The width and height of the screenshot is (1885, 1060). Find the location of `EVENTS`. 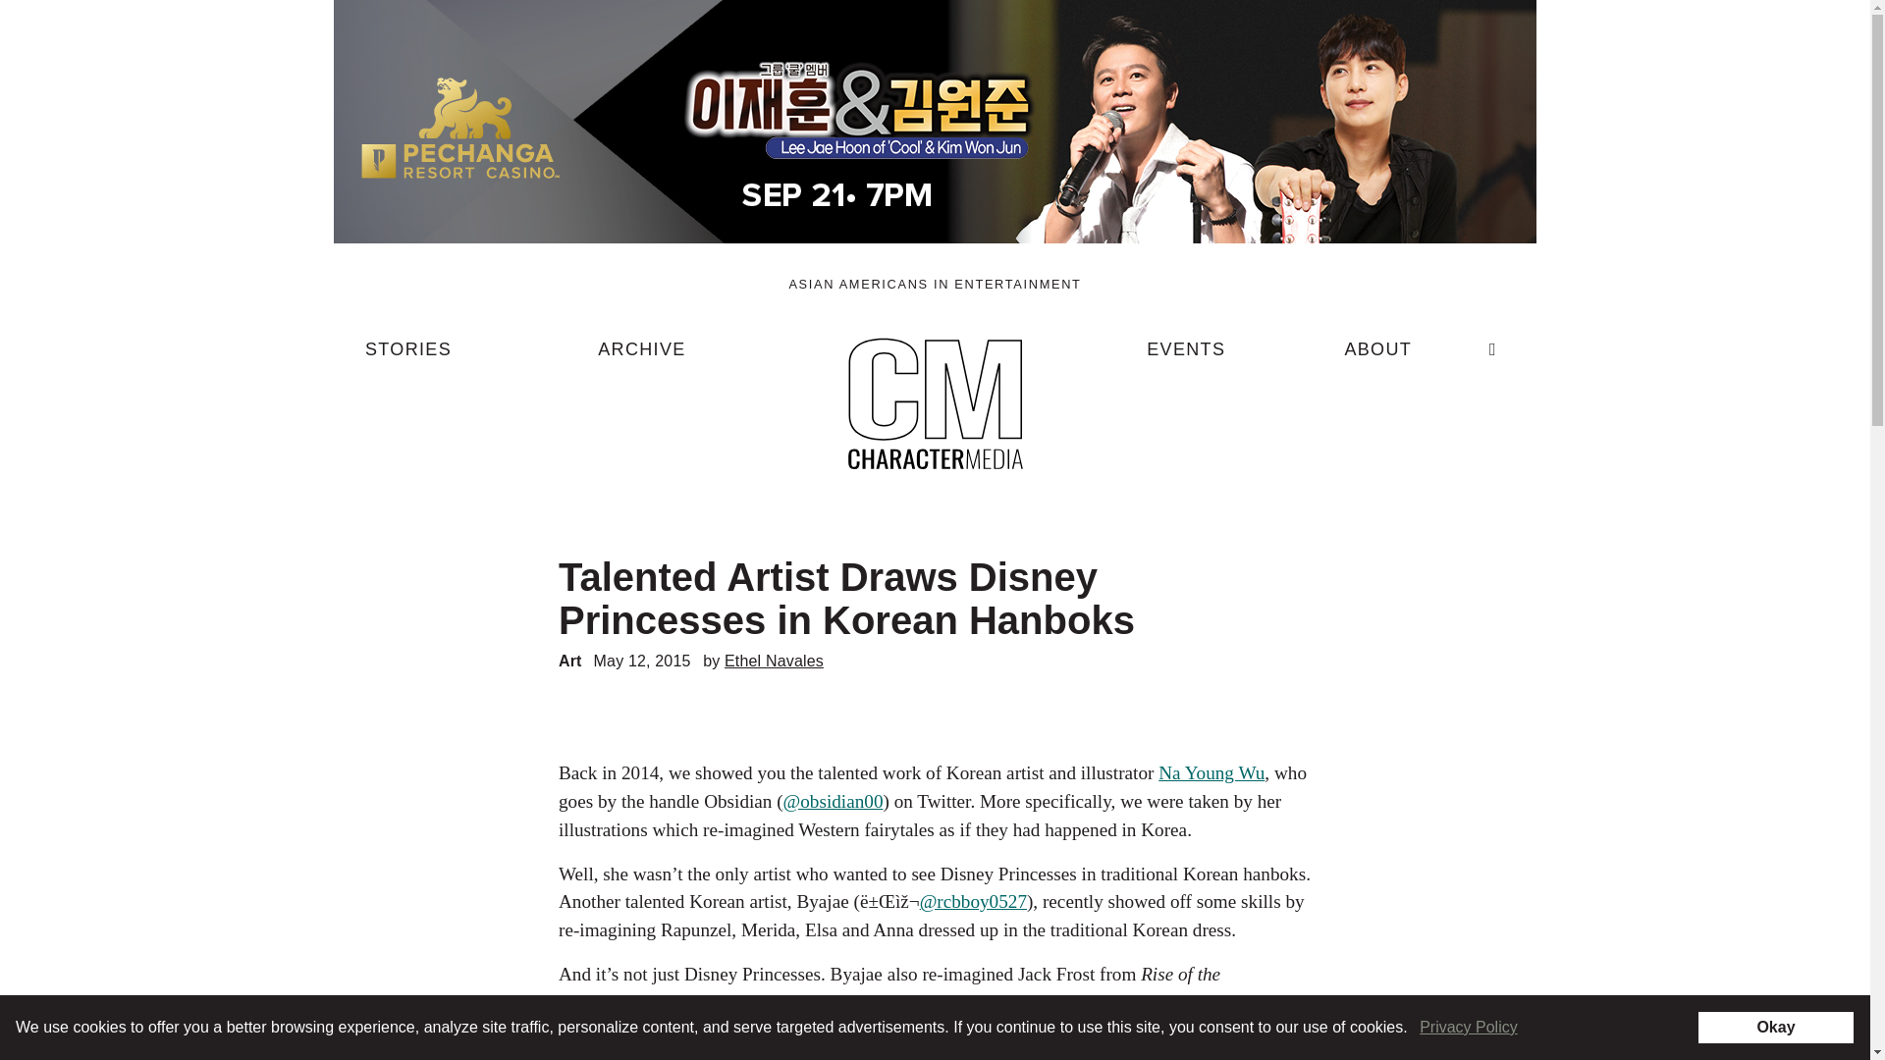

EVENTS is located at coordinates (1186, 357).